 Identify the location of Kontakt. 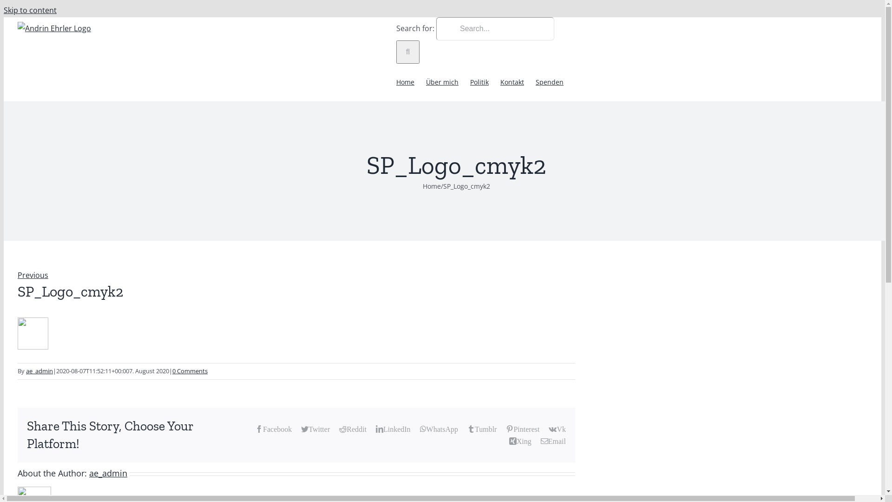
(512, 83).